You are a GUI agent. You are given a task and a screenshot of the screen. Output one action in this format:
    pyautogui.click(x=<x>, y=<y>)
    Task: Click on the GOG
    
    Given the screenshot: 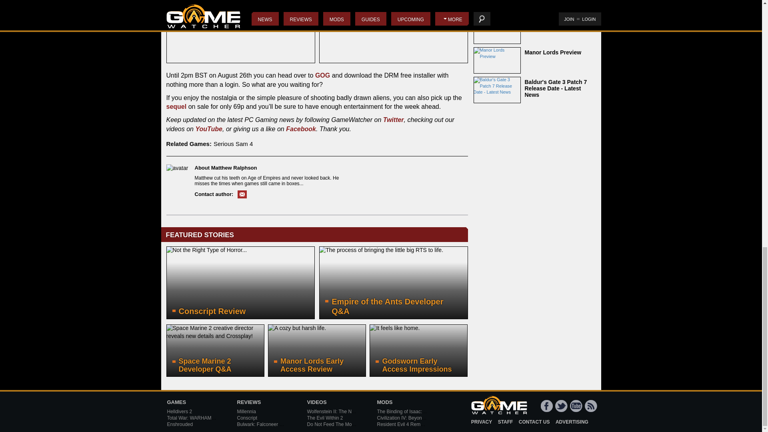 What is the action you would take?
    pyautogui.click(x=322, y=75)
    